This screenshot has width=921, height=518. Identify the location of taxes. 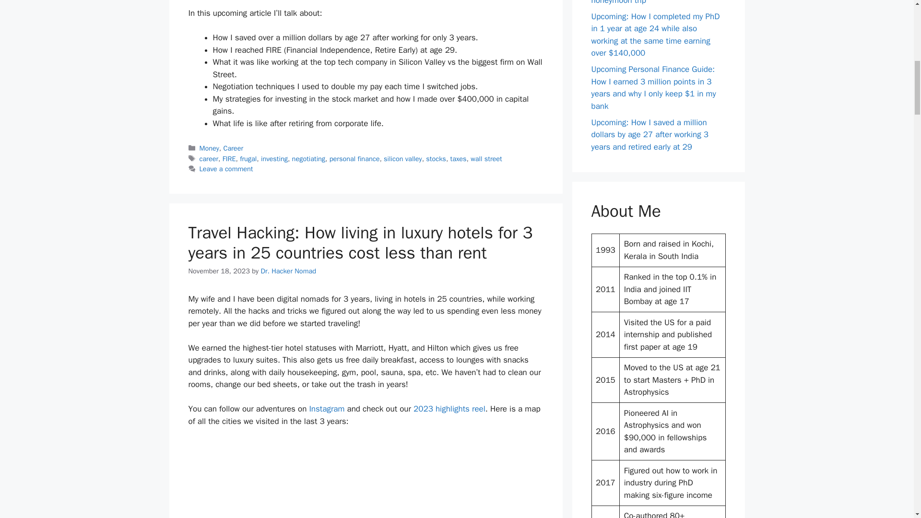
(459, 158).